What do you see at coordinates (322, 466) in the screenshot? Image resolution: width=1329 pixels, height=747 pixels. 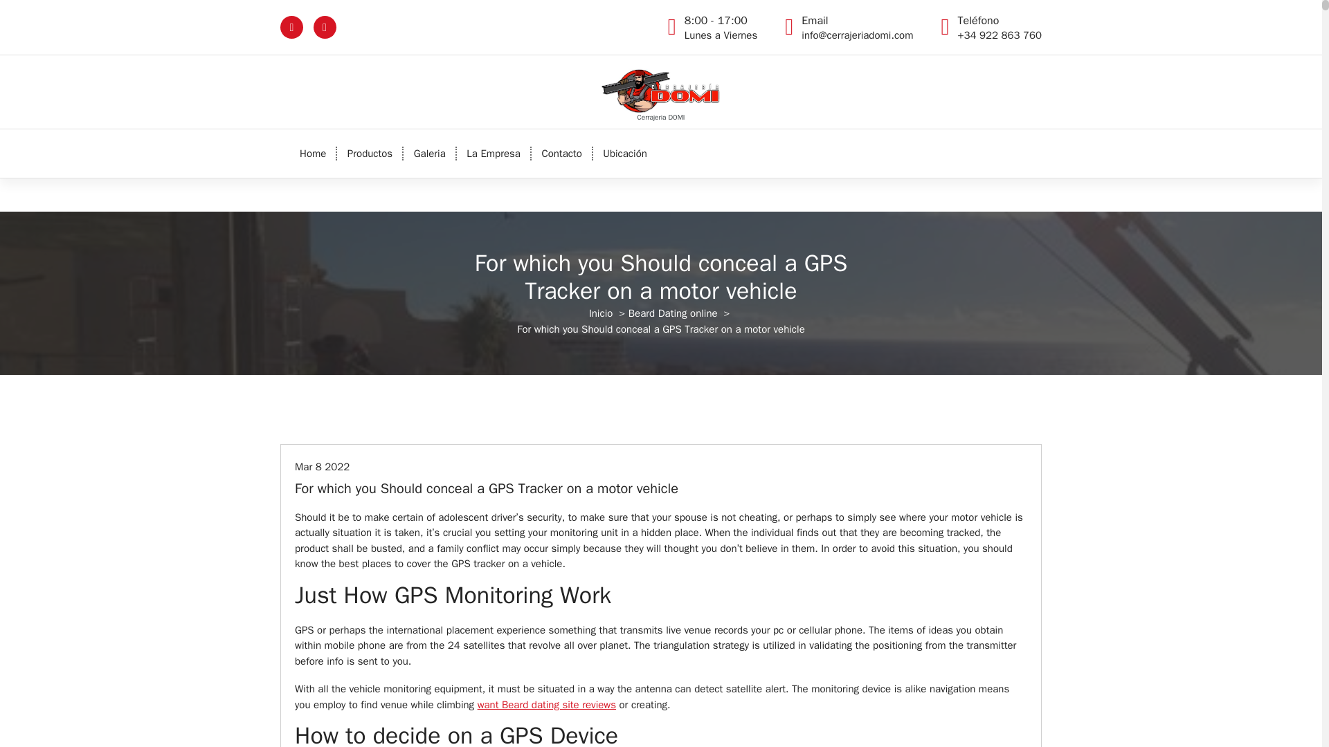 I see `Mar 8 2022` at bounding box center [322, 466].